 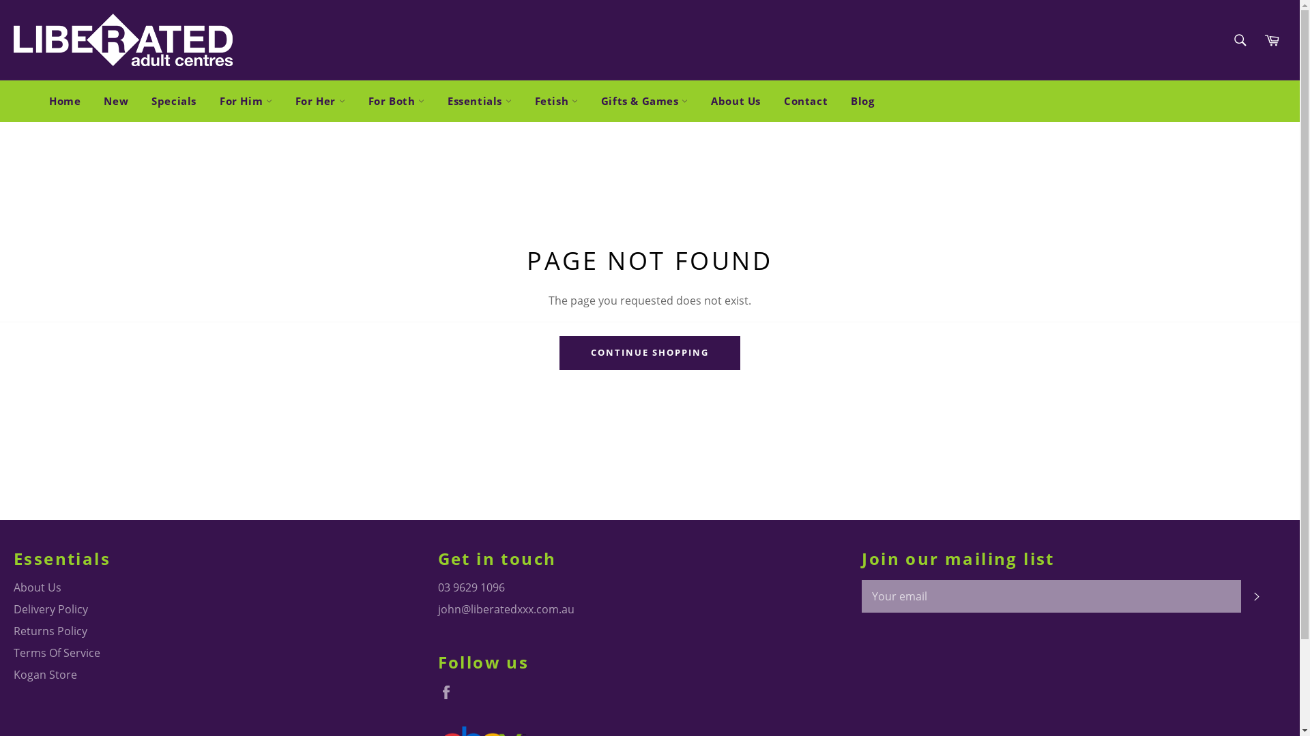 I want to click on Gifts & Games, so click(x=644, y=101).